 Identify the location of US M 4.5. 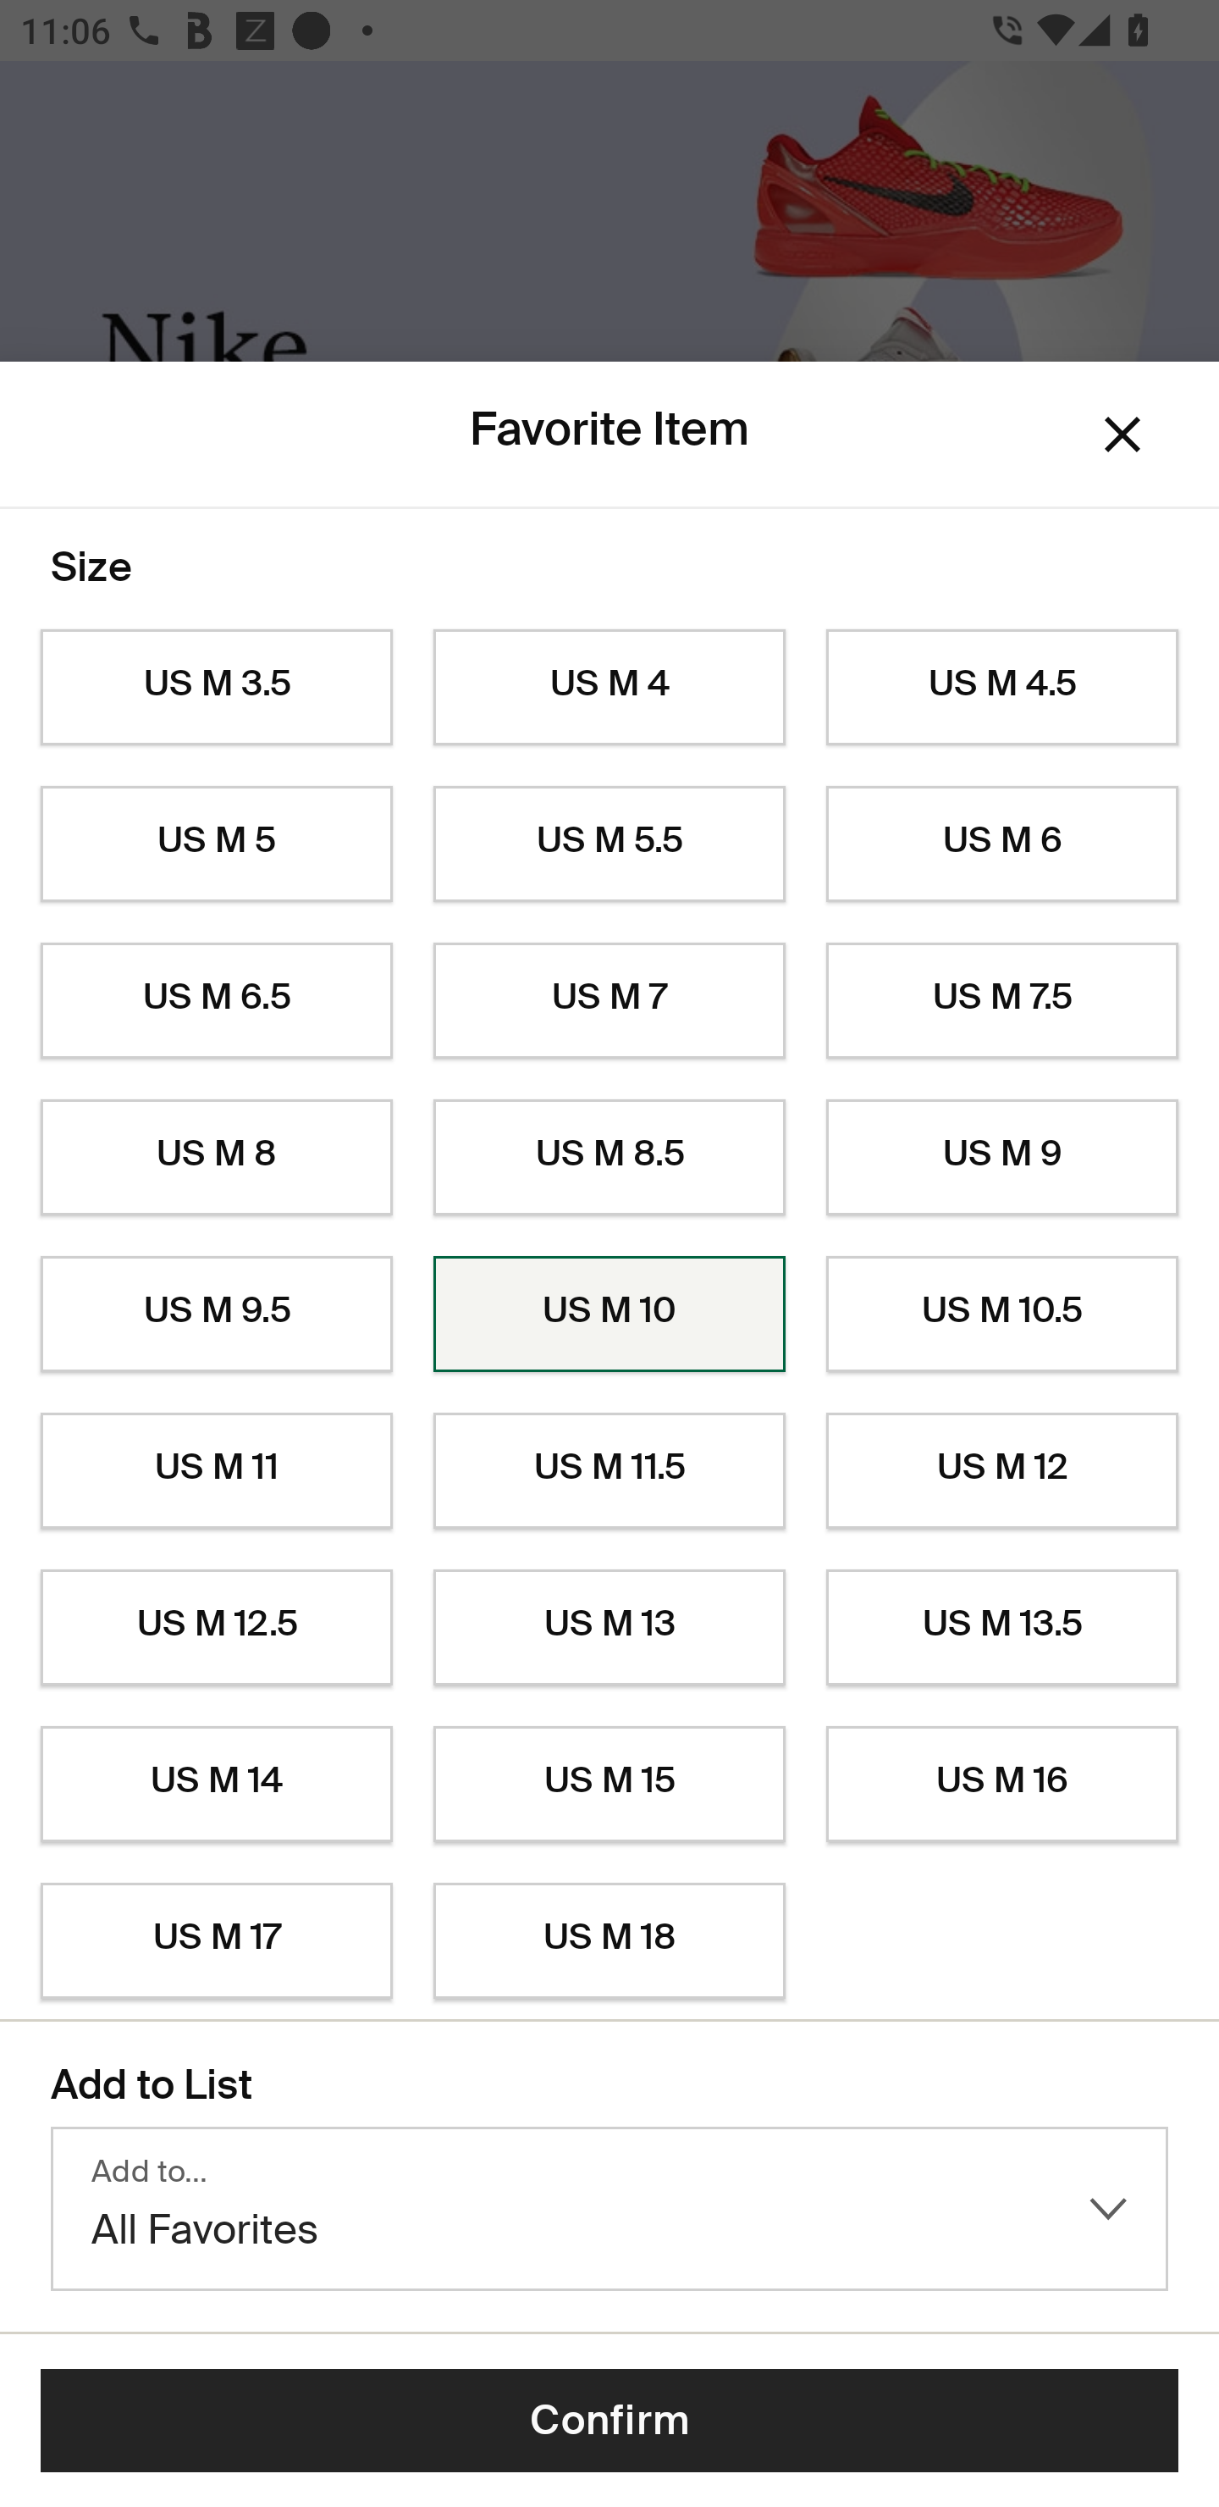
(1002, 688).